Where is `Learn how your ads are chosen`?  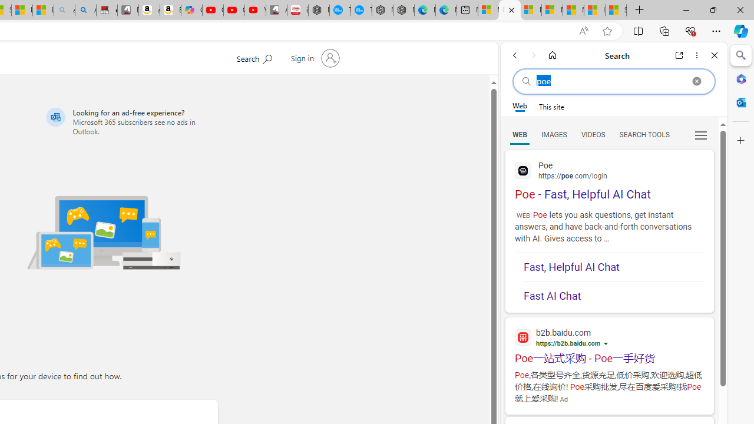
Learn how your ads are chosen is located at coordinates (607, 344).